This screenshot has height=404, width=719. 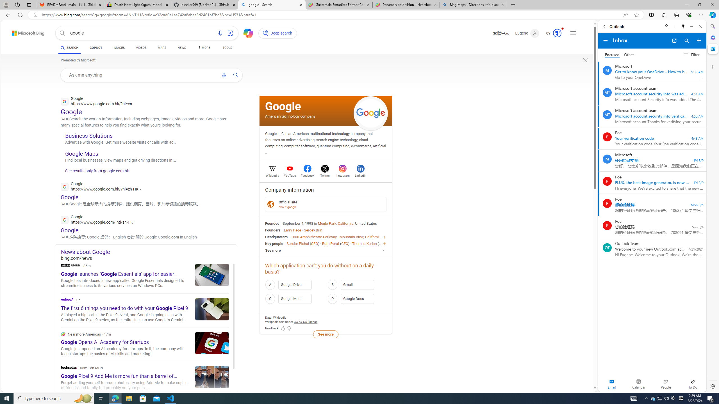 I want to click on COPILOT, so click(x=95, y=49).